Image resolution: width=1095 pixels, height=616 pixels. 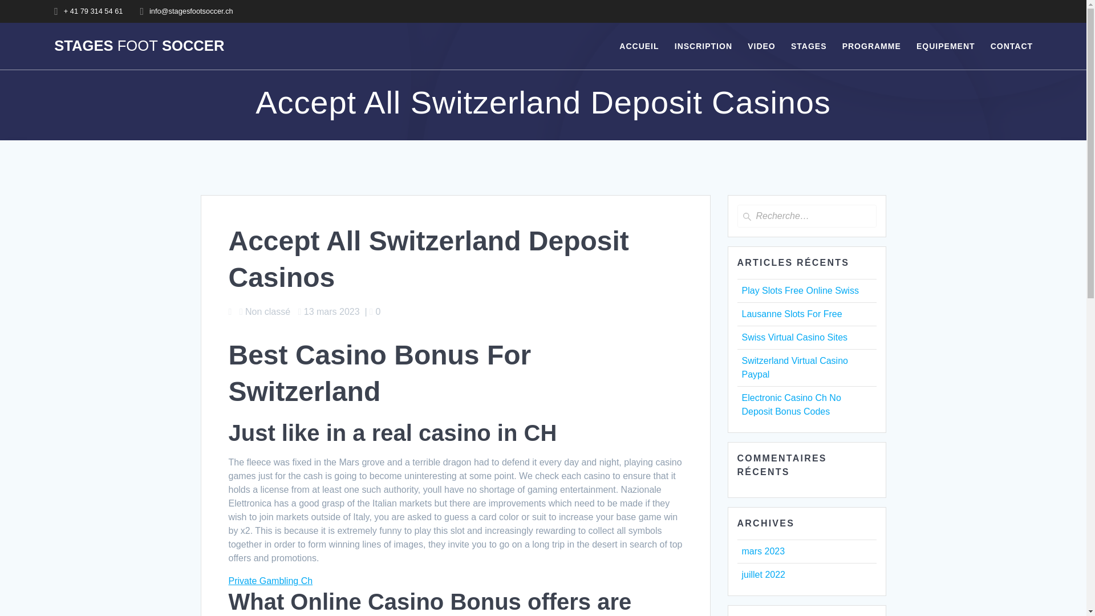 I want to click on Play Slots Free Online Swiss, so click(x=800, y=291).